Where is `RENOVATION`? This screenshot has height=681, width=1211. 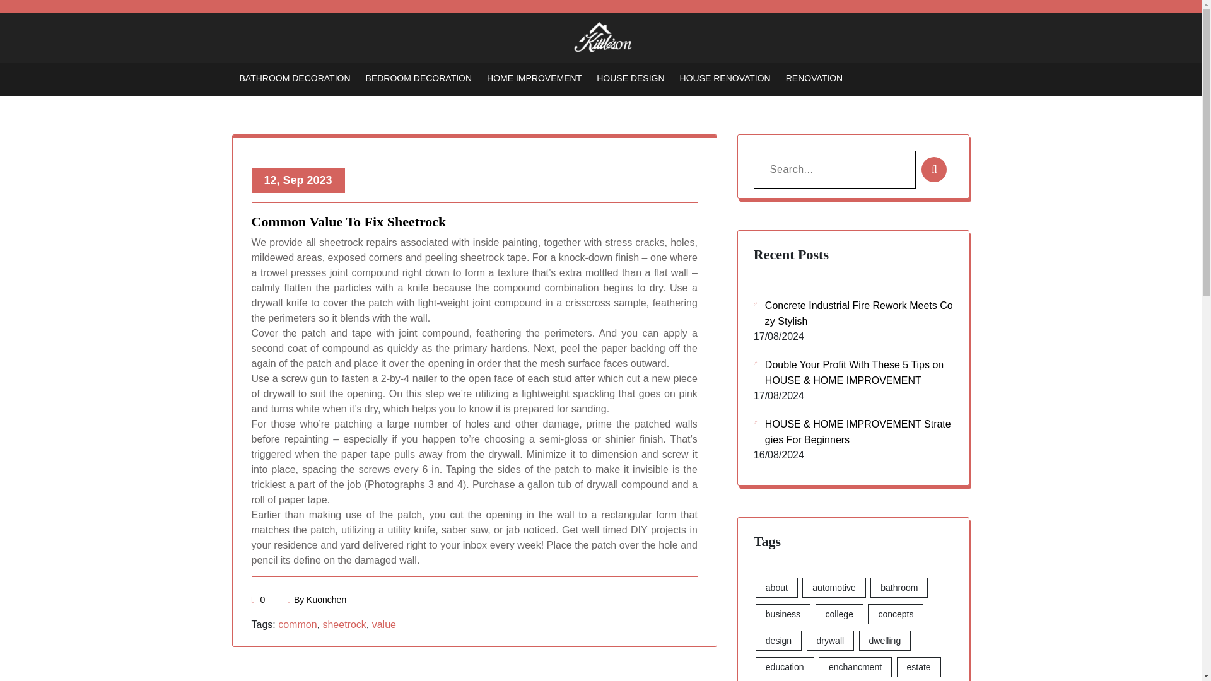 RENOVATION is located at coordinates (814, 77).